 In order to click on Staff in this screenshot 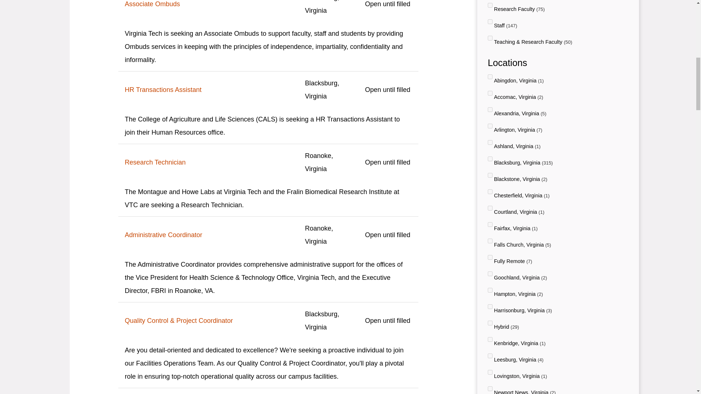, I will do `click(490, 21)`.